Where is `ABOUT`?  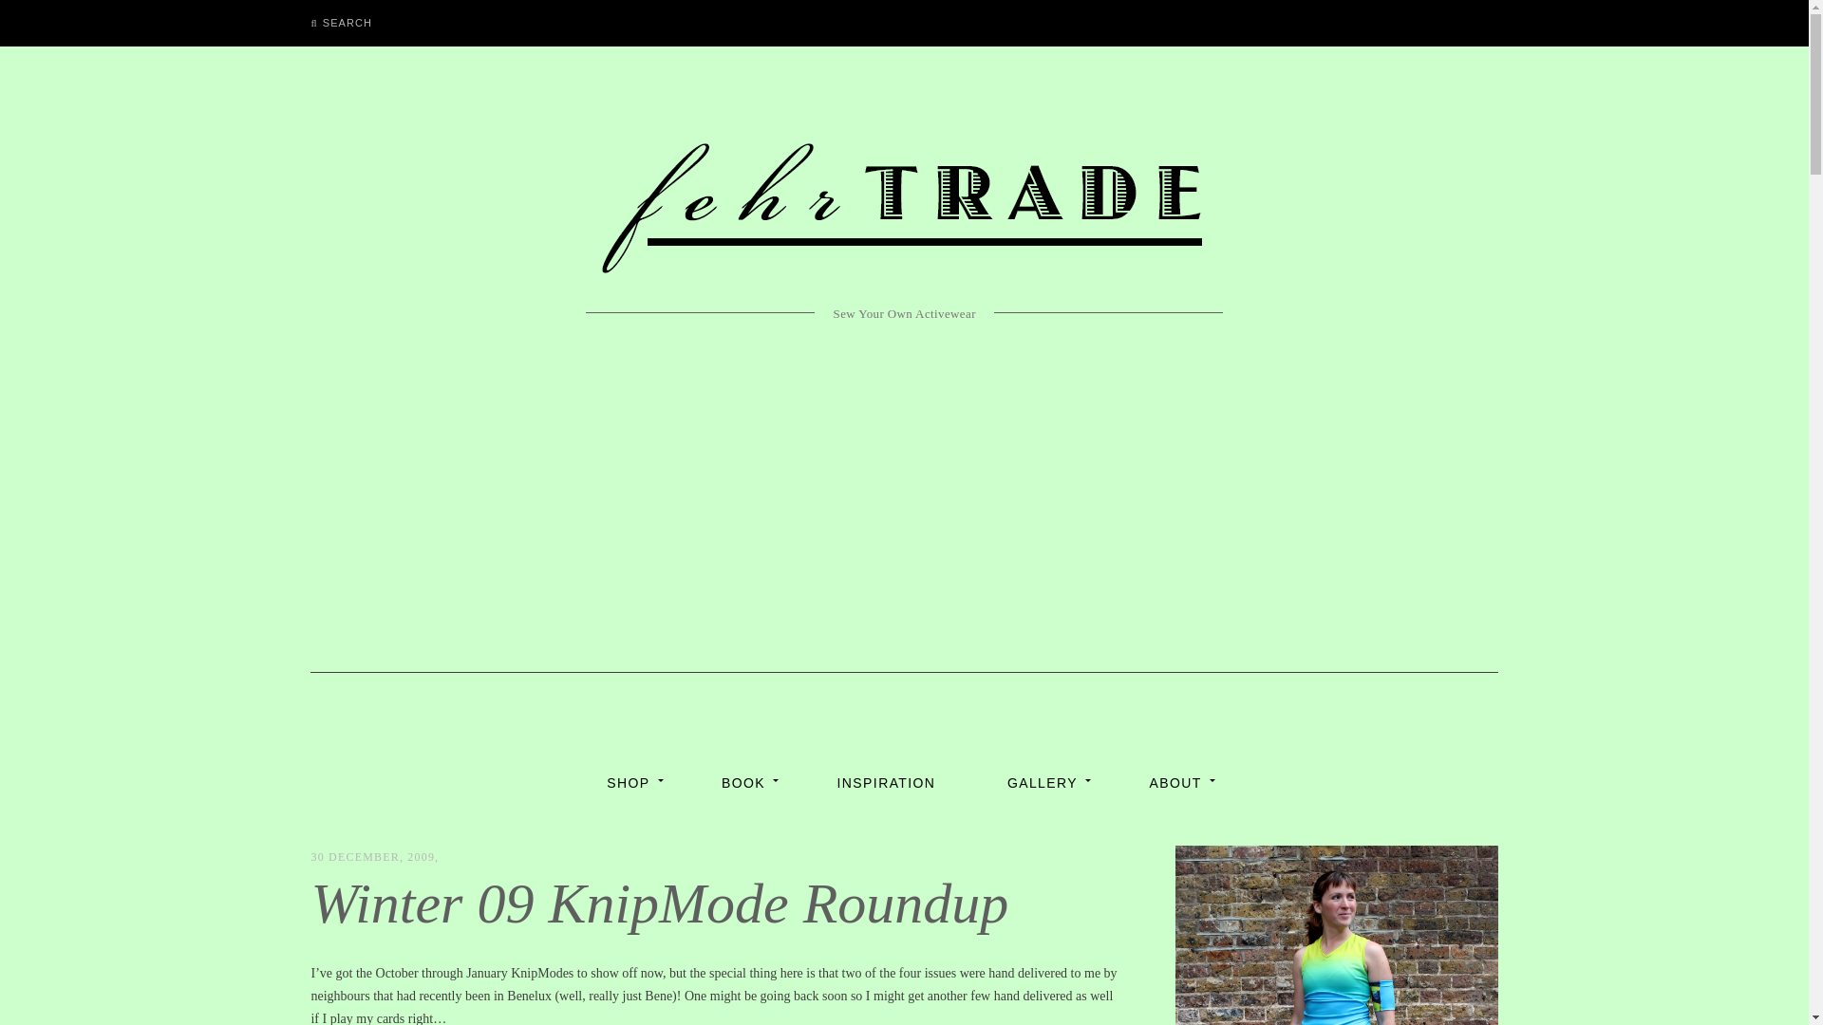 ABOUT is located at coordinates (1175, 782).